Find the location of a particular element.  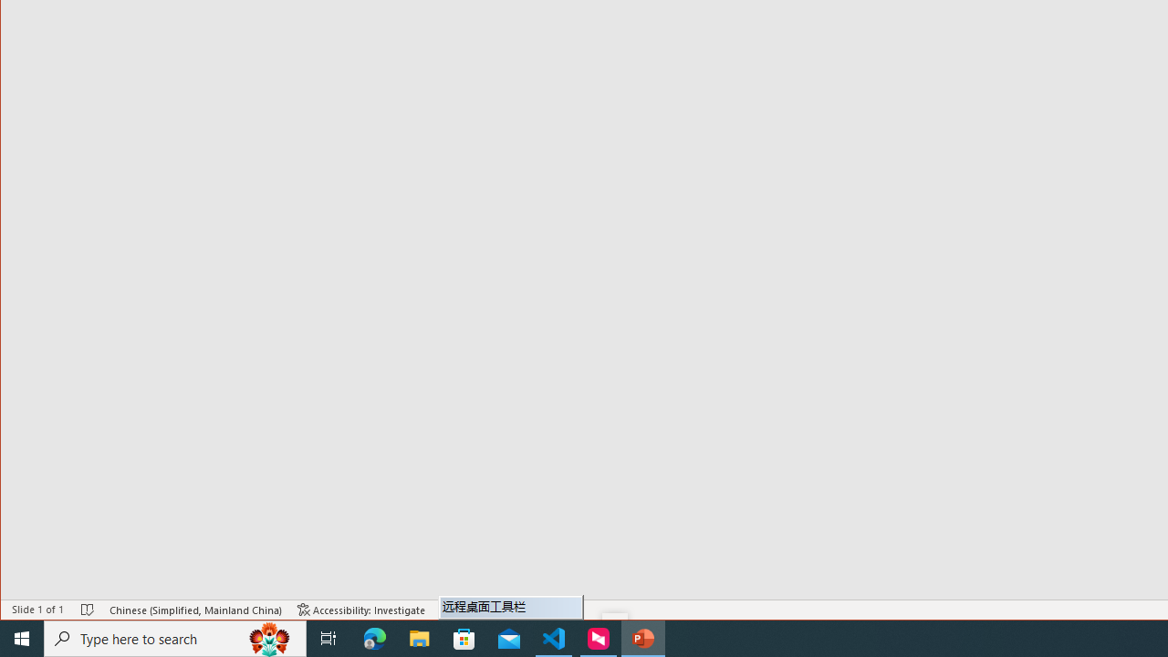

Type here to search is located at coordinates (175, 639).